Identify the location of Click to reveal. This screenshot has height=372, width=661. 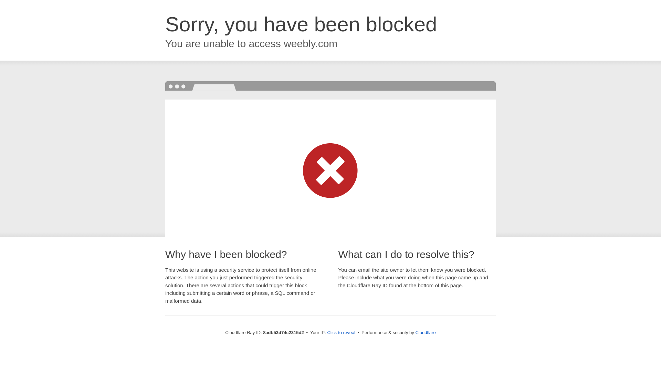
(341, 333).